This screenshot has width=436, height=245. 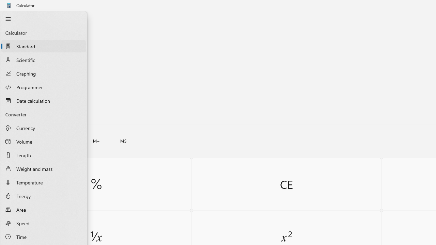 What do you see at coordinates (44, 46) in the screenshot?
I see `Standard Calculator` at bounding box center [44, 46].